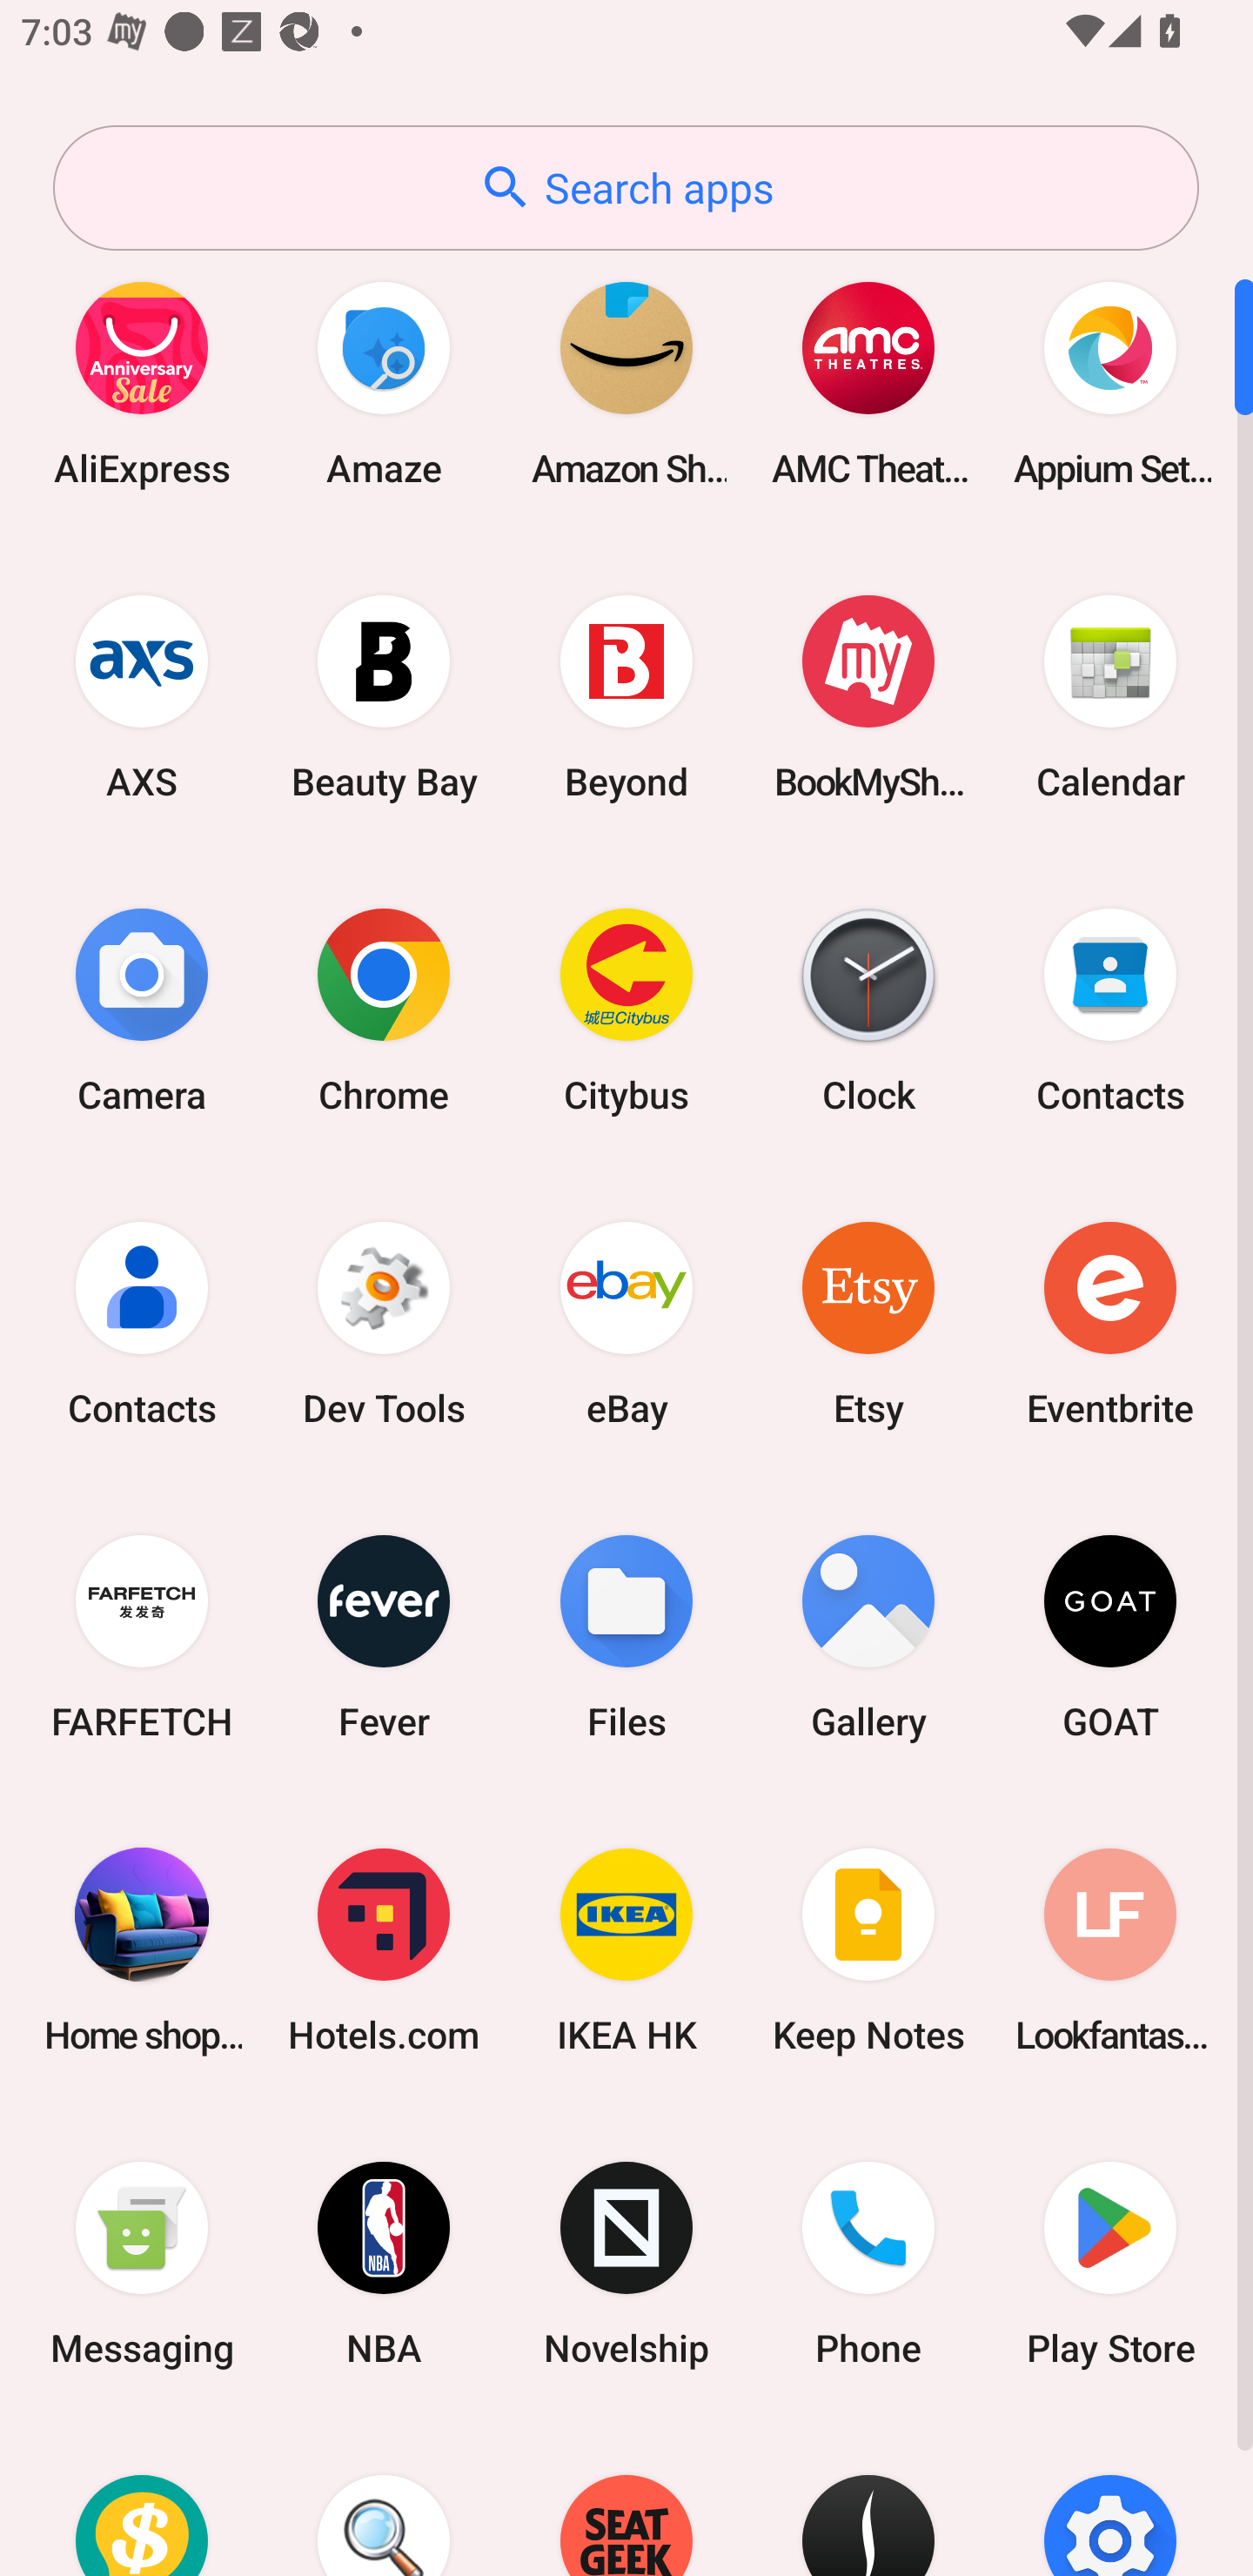 Image resolution: width=1253 pixels, height=2576 pixels. I want to click on eBay, so click(626, 1323).